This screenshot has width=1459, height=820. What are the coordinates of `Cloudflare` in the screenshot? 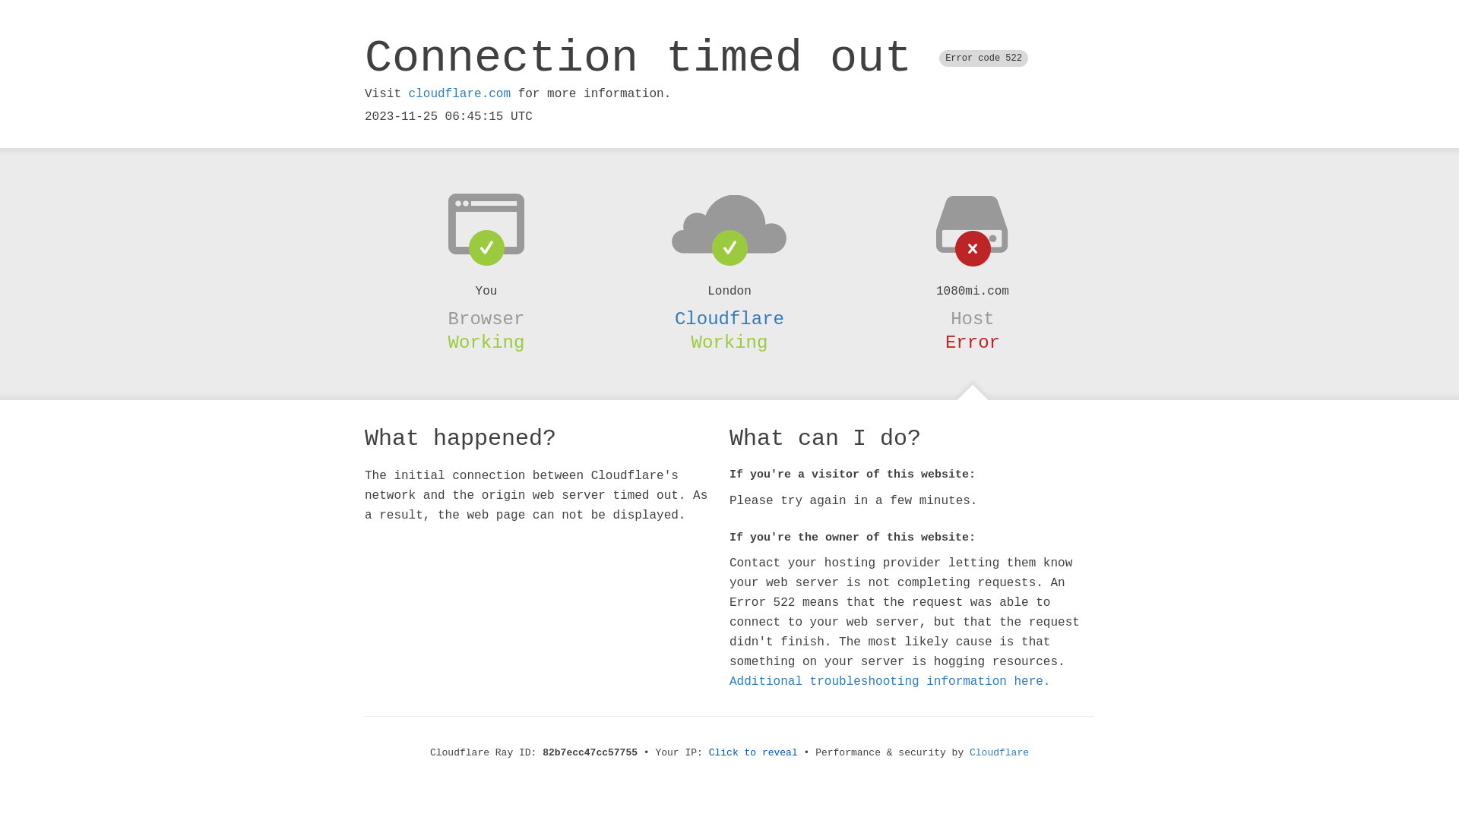 It's located at (729, 319).